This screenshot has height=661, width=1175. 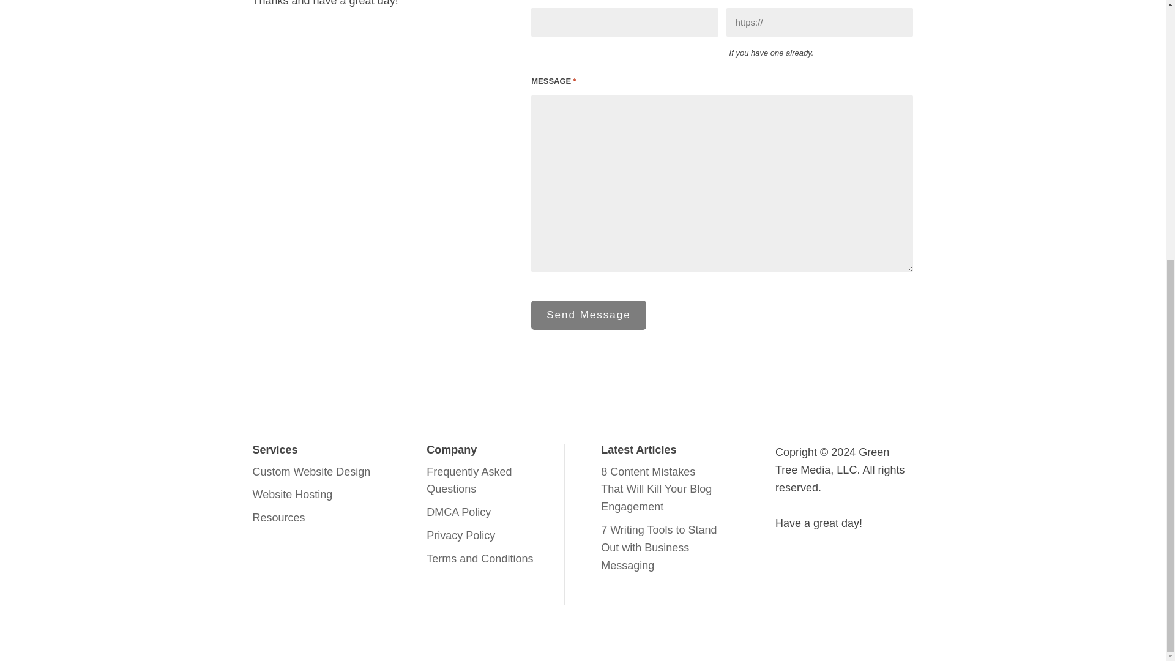 I want to click on Terms and Conditions, so click(x=480, y=558).